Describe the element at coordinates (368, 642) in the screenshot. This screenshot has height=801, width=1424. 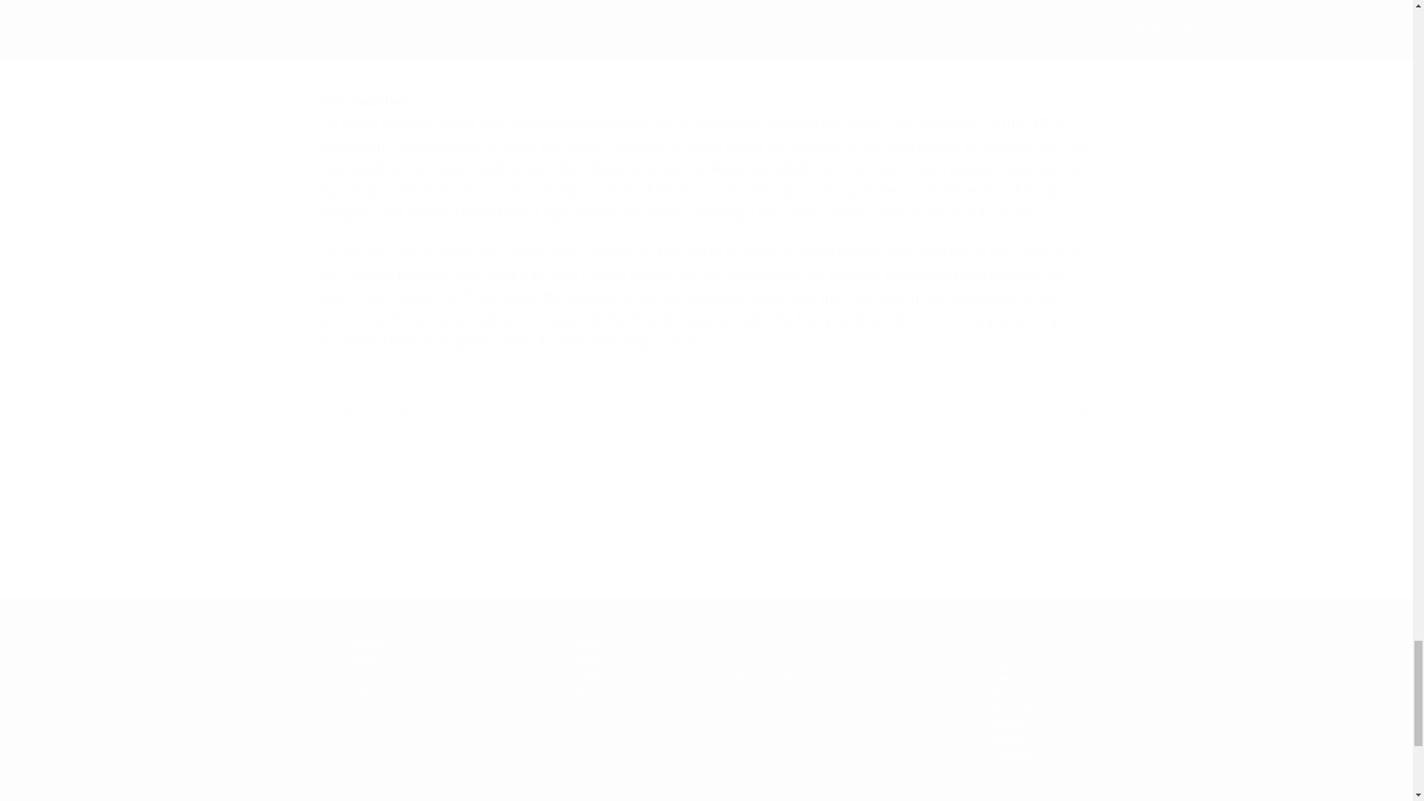
I see `Matches` at that location.